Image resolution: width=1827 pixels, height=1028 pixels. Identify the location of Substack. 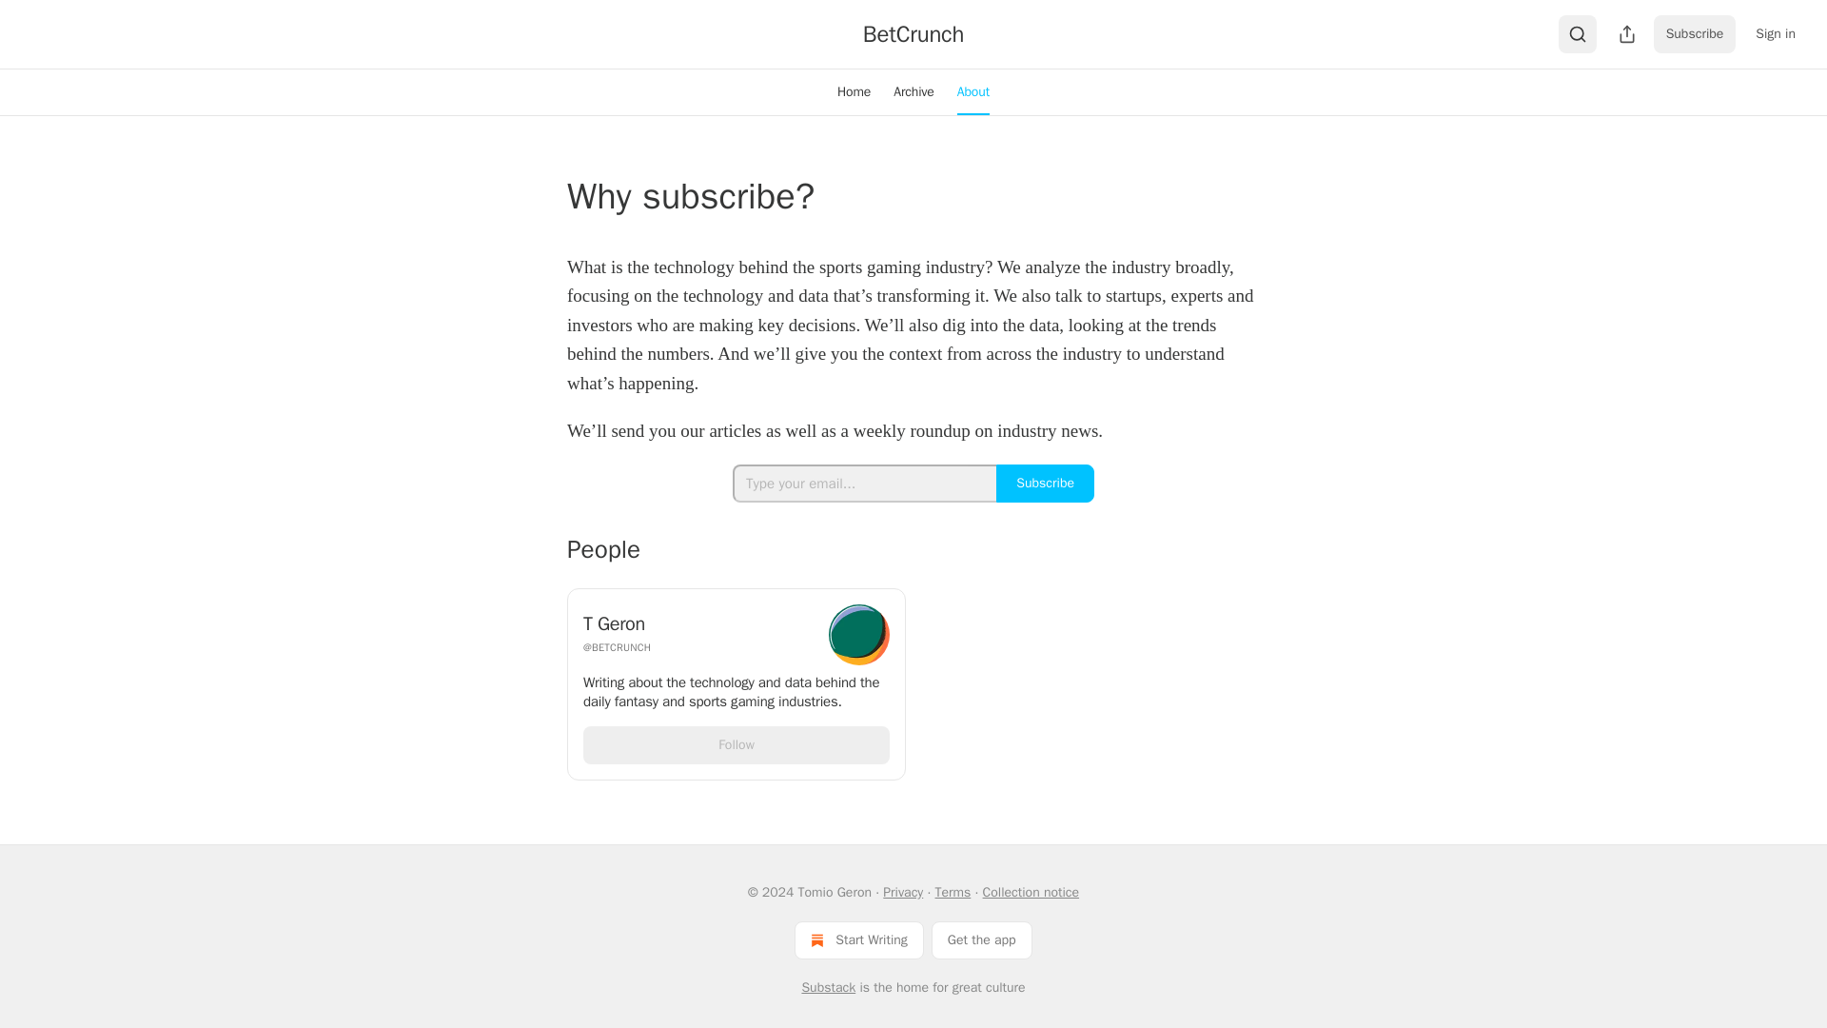
(828, 988).